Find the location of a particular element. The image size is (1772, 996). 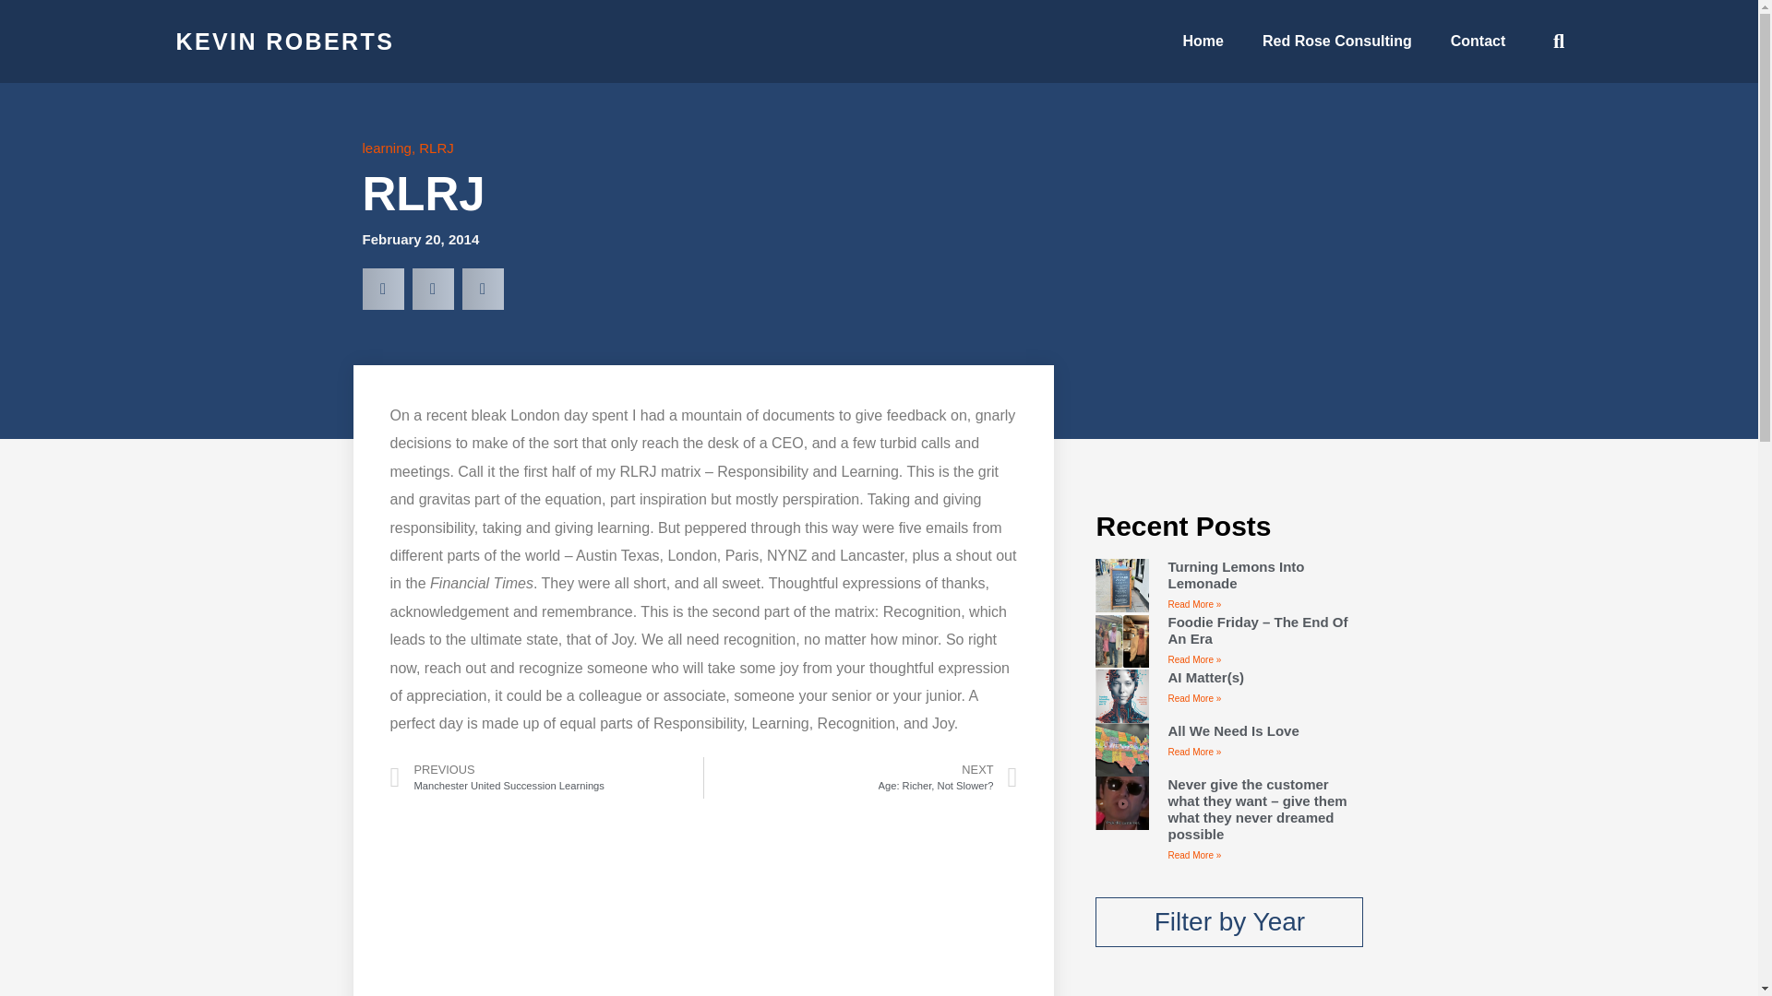

Home is located at coordinates (284, 19).